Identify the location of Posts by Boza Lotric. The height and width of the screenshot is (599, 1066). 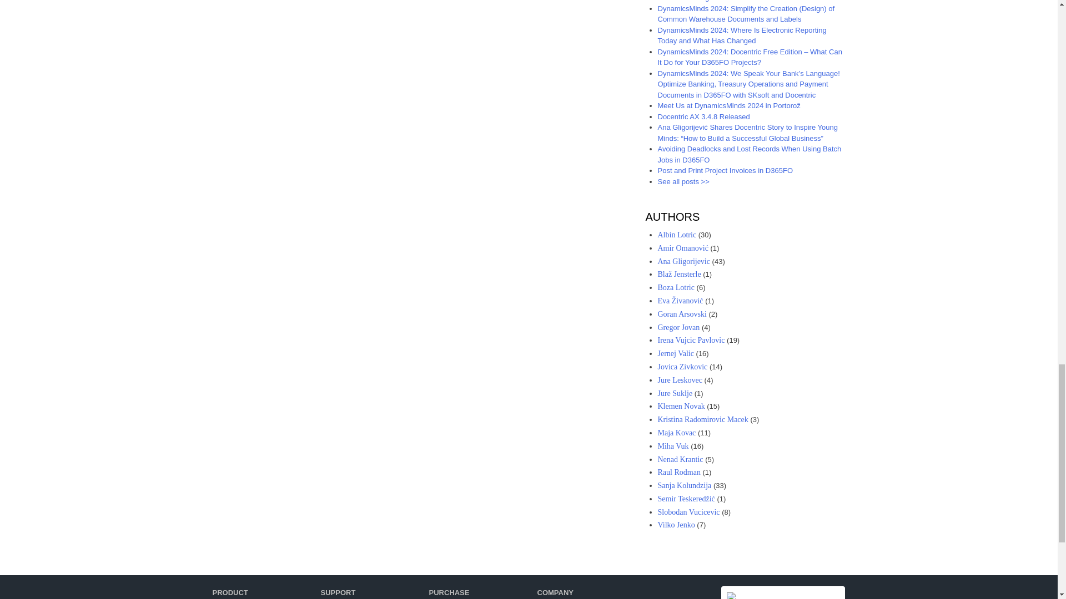
(675, 287).